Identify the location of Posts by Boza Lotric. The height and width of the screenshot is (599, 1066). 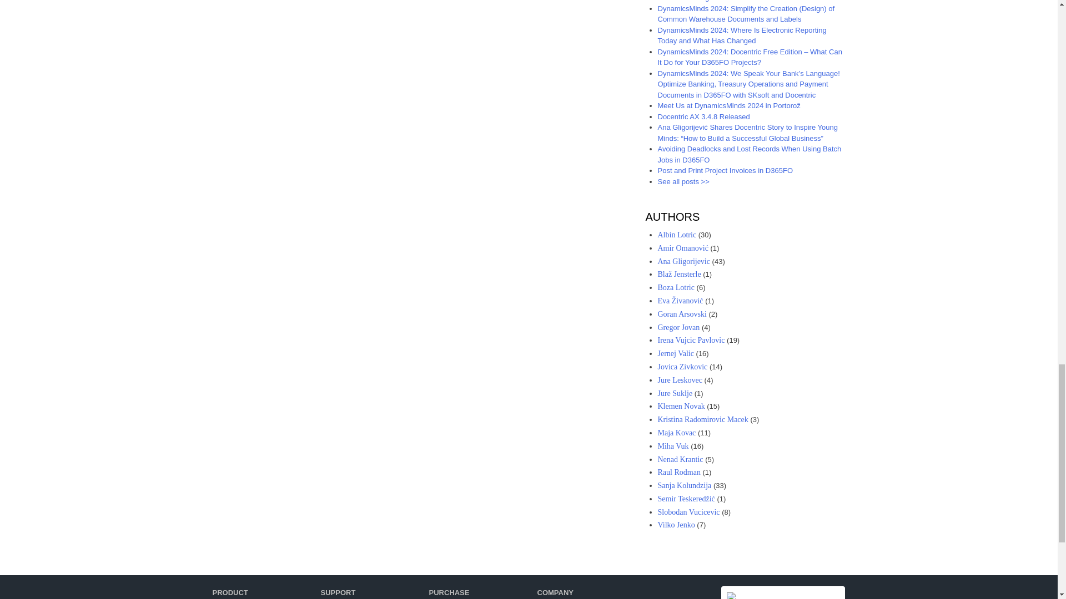
(675, 287).